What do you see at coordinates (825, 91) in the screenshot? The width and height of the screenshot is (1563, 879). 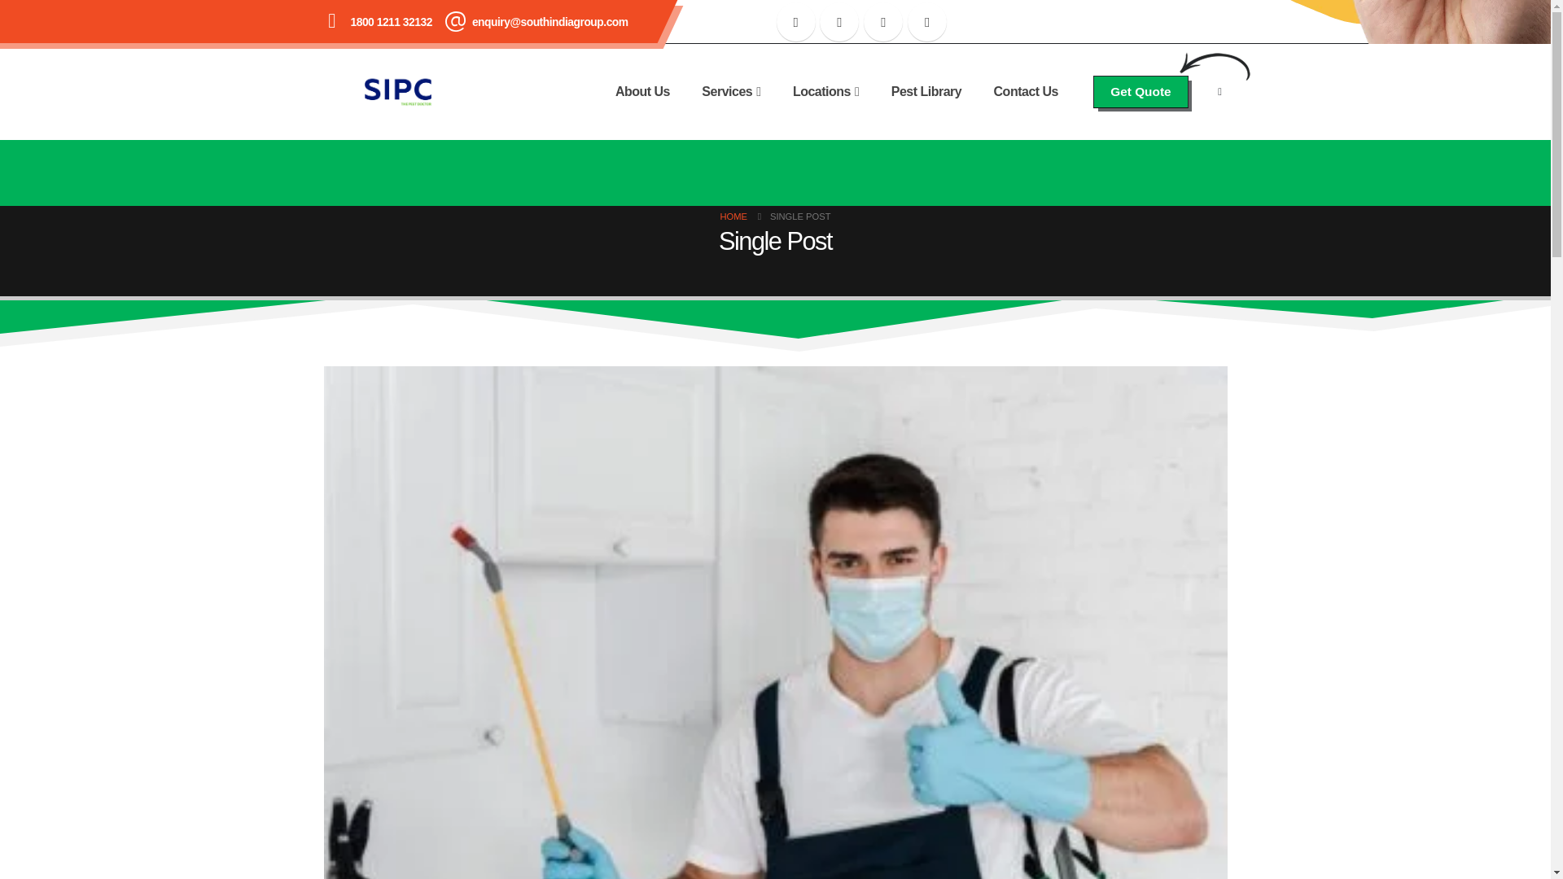 I see `Locations` at bounding box center [825, 91].